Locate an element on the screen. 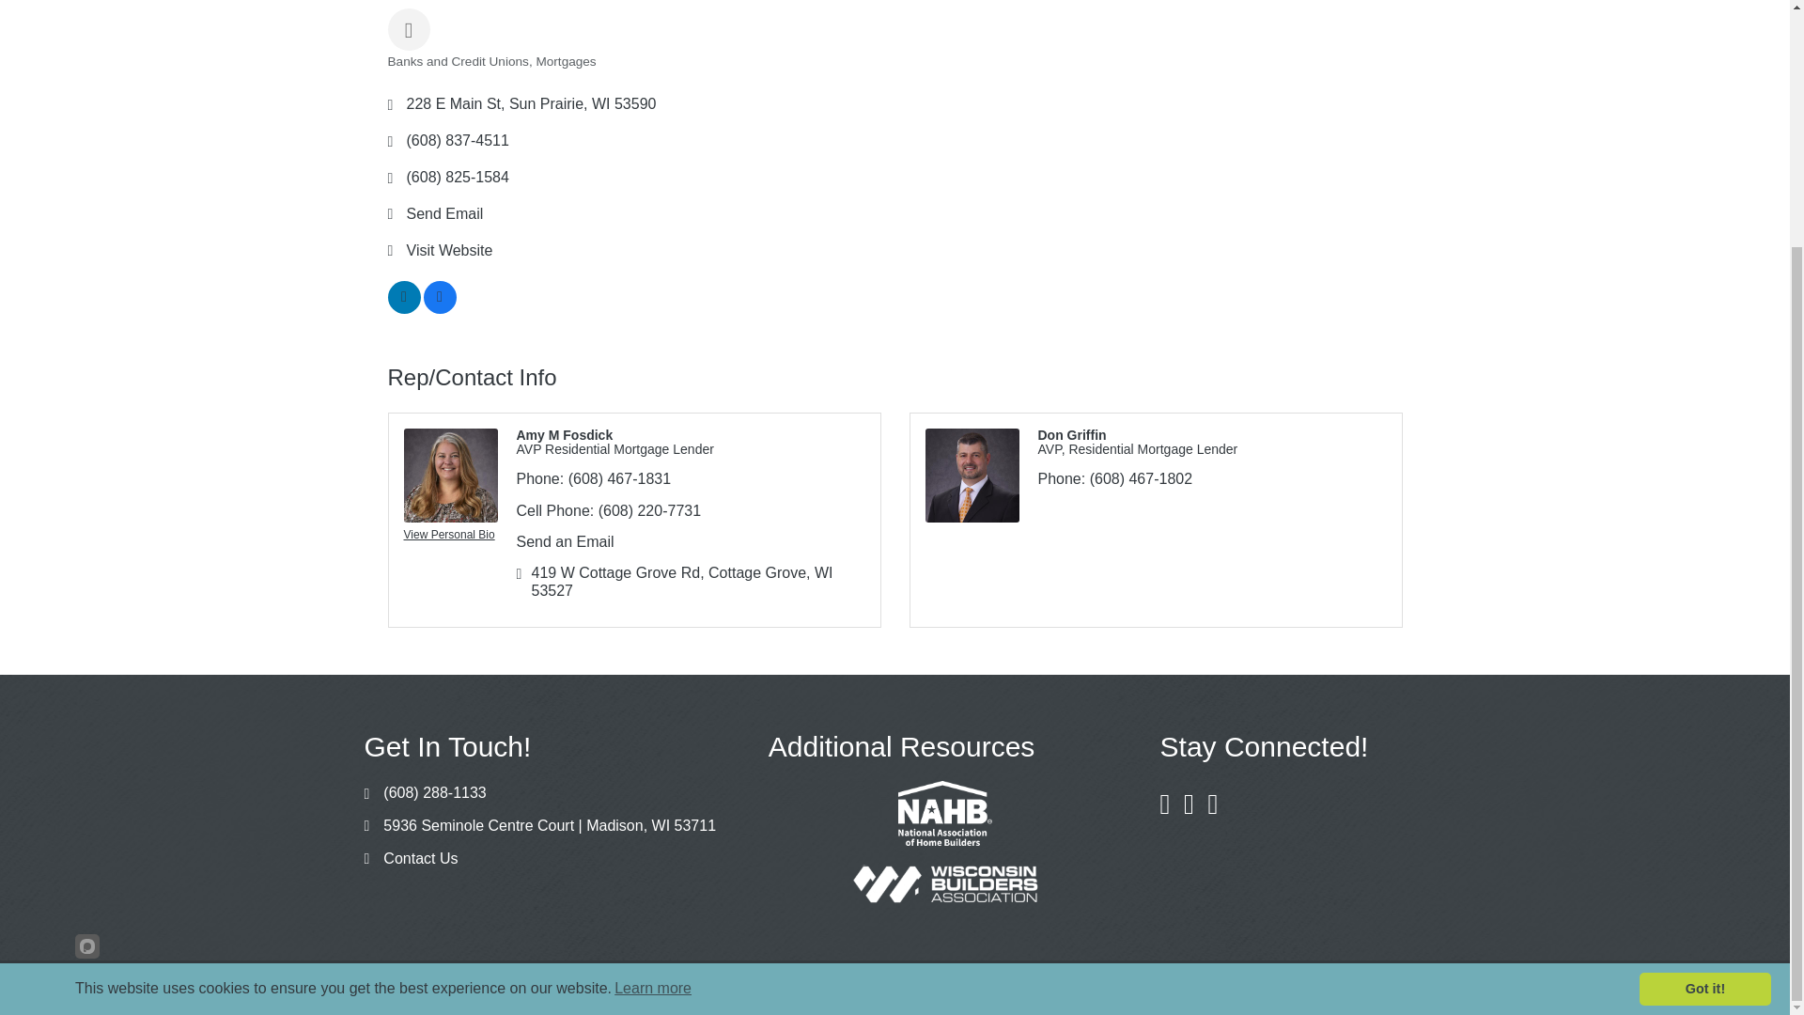 The image size is (1804, 1015). nahb-logo-white-sm is located at coordinates (945, 813).